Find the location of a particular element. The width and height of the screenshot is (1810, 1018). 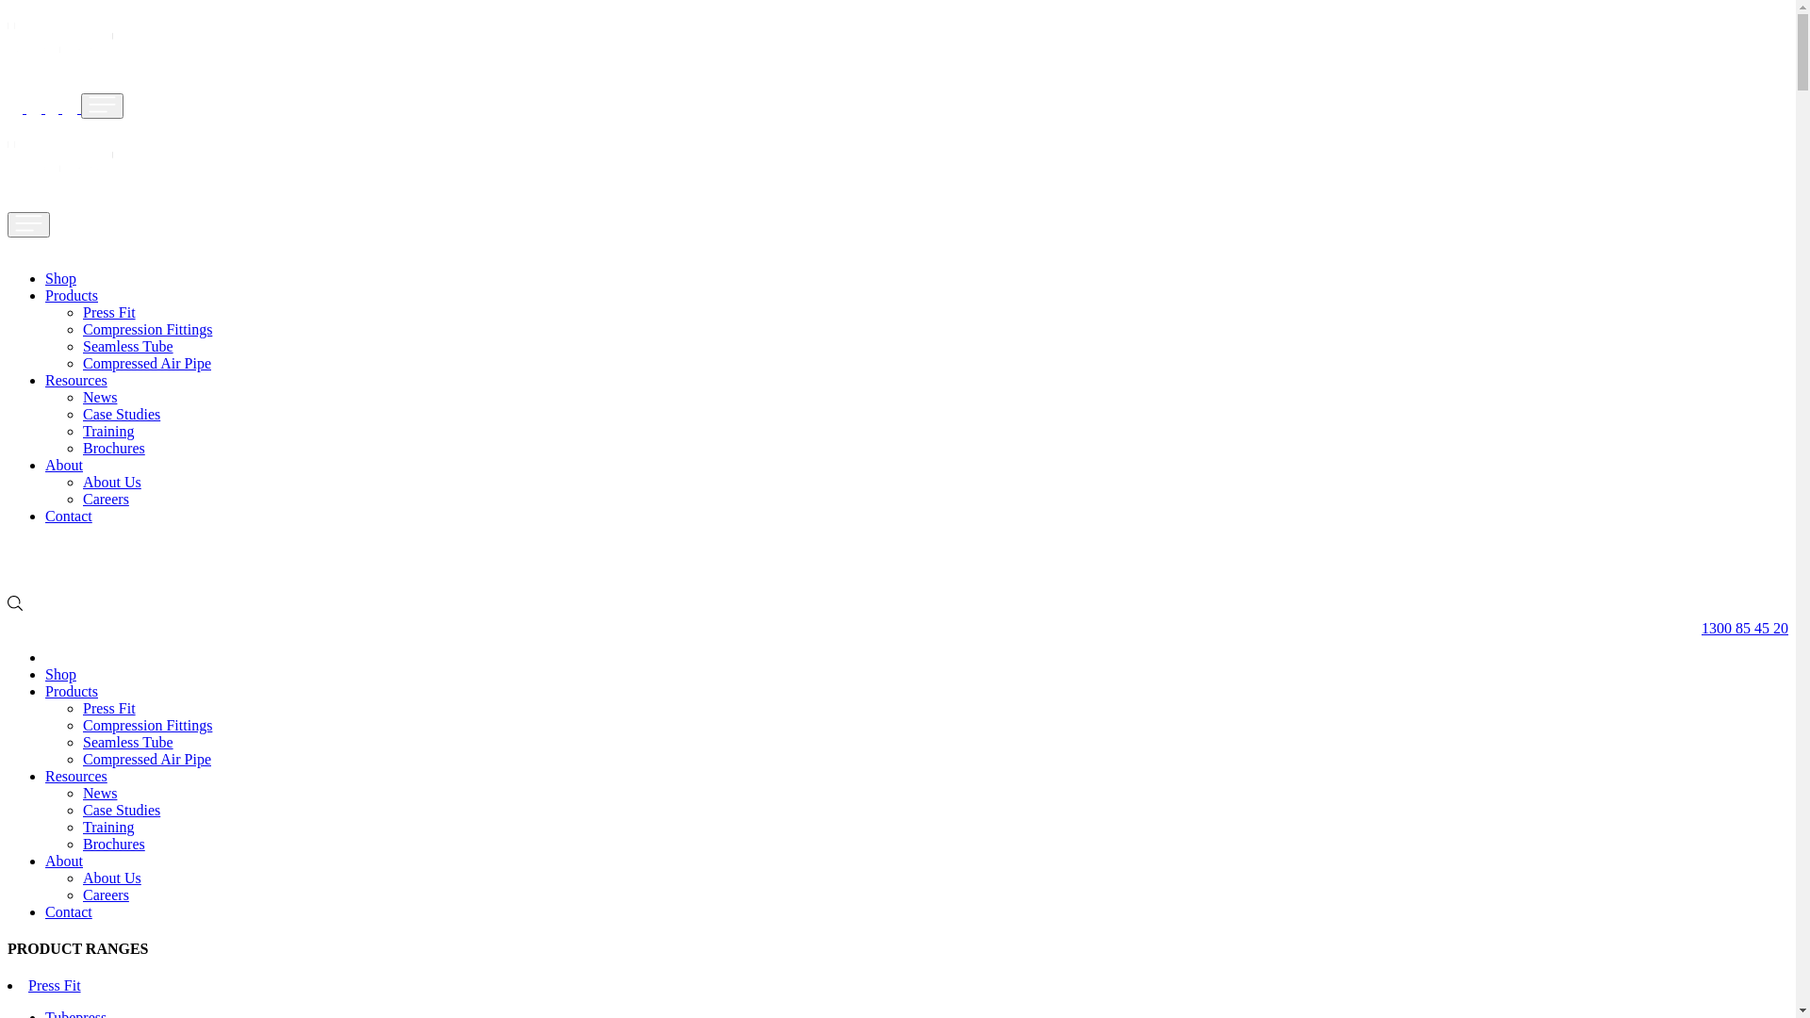

Compressed Air Pipe is located at coordinates (147, 760).